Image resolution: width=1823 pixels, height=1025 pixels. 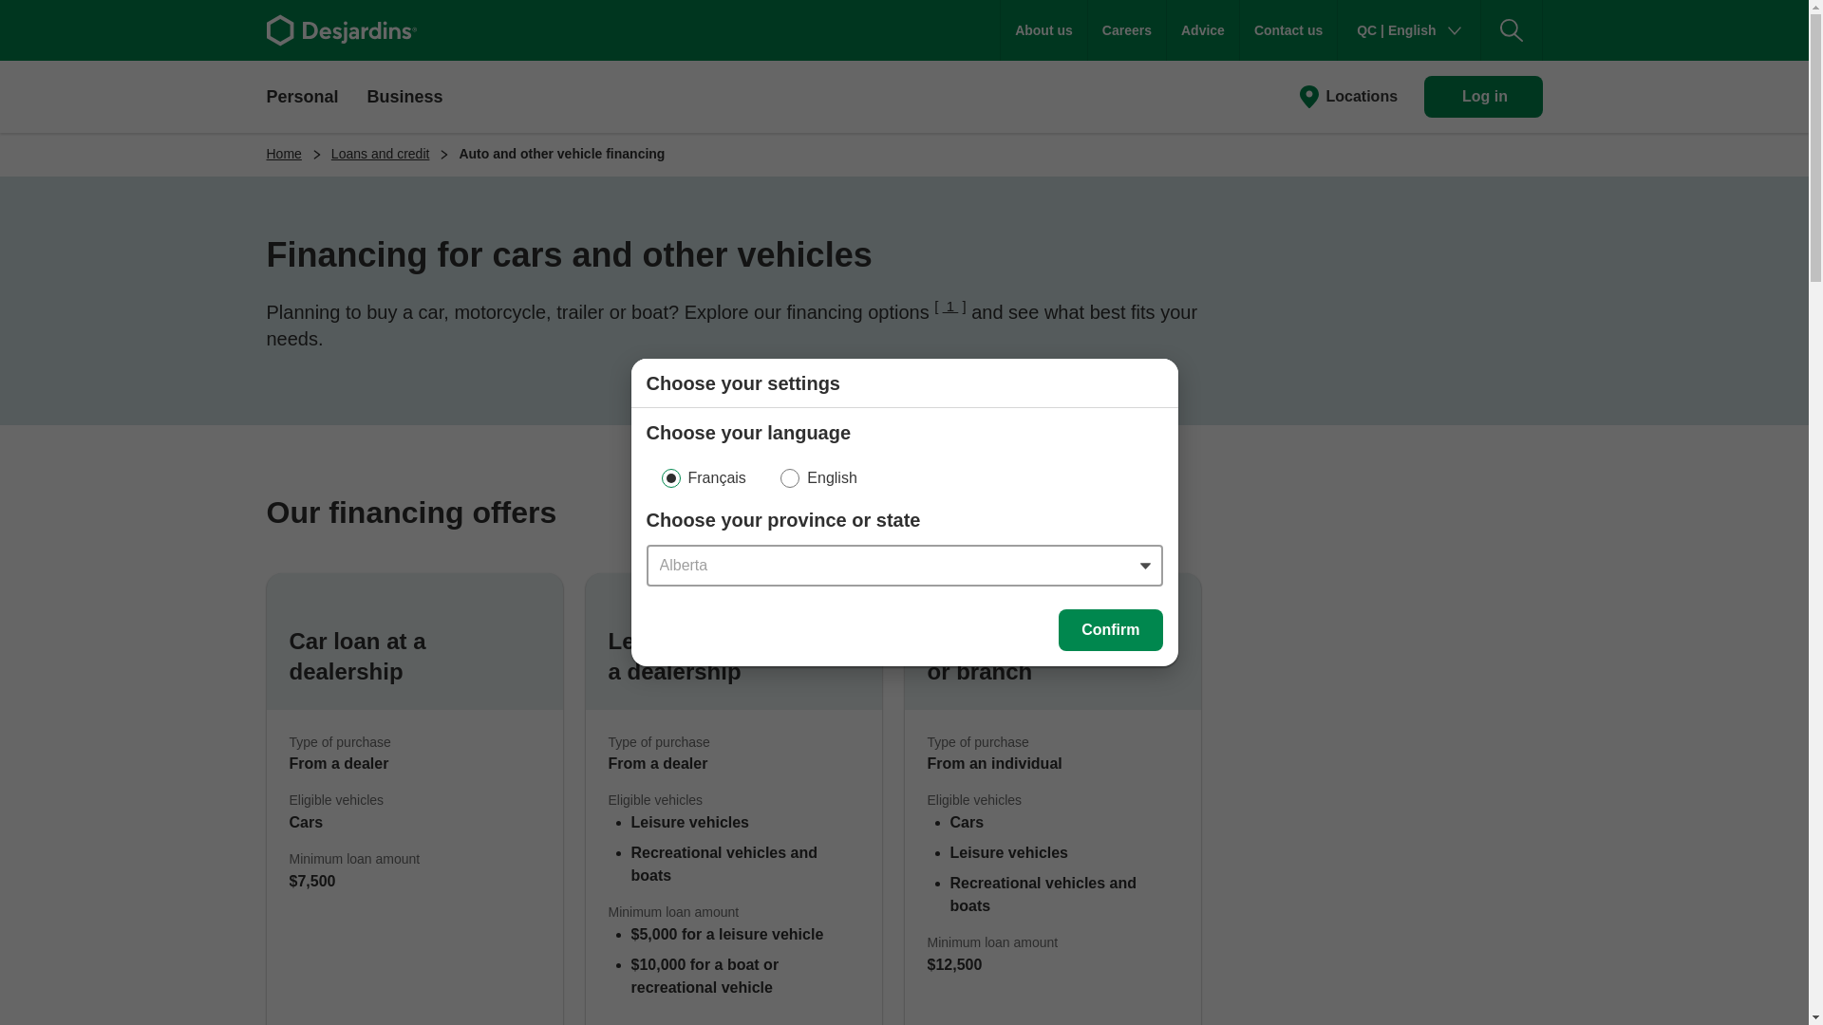 What do you see at coordinates (1512, 30) in the screenshot?
I see `Search` at bounding box center [1512, 30].